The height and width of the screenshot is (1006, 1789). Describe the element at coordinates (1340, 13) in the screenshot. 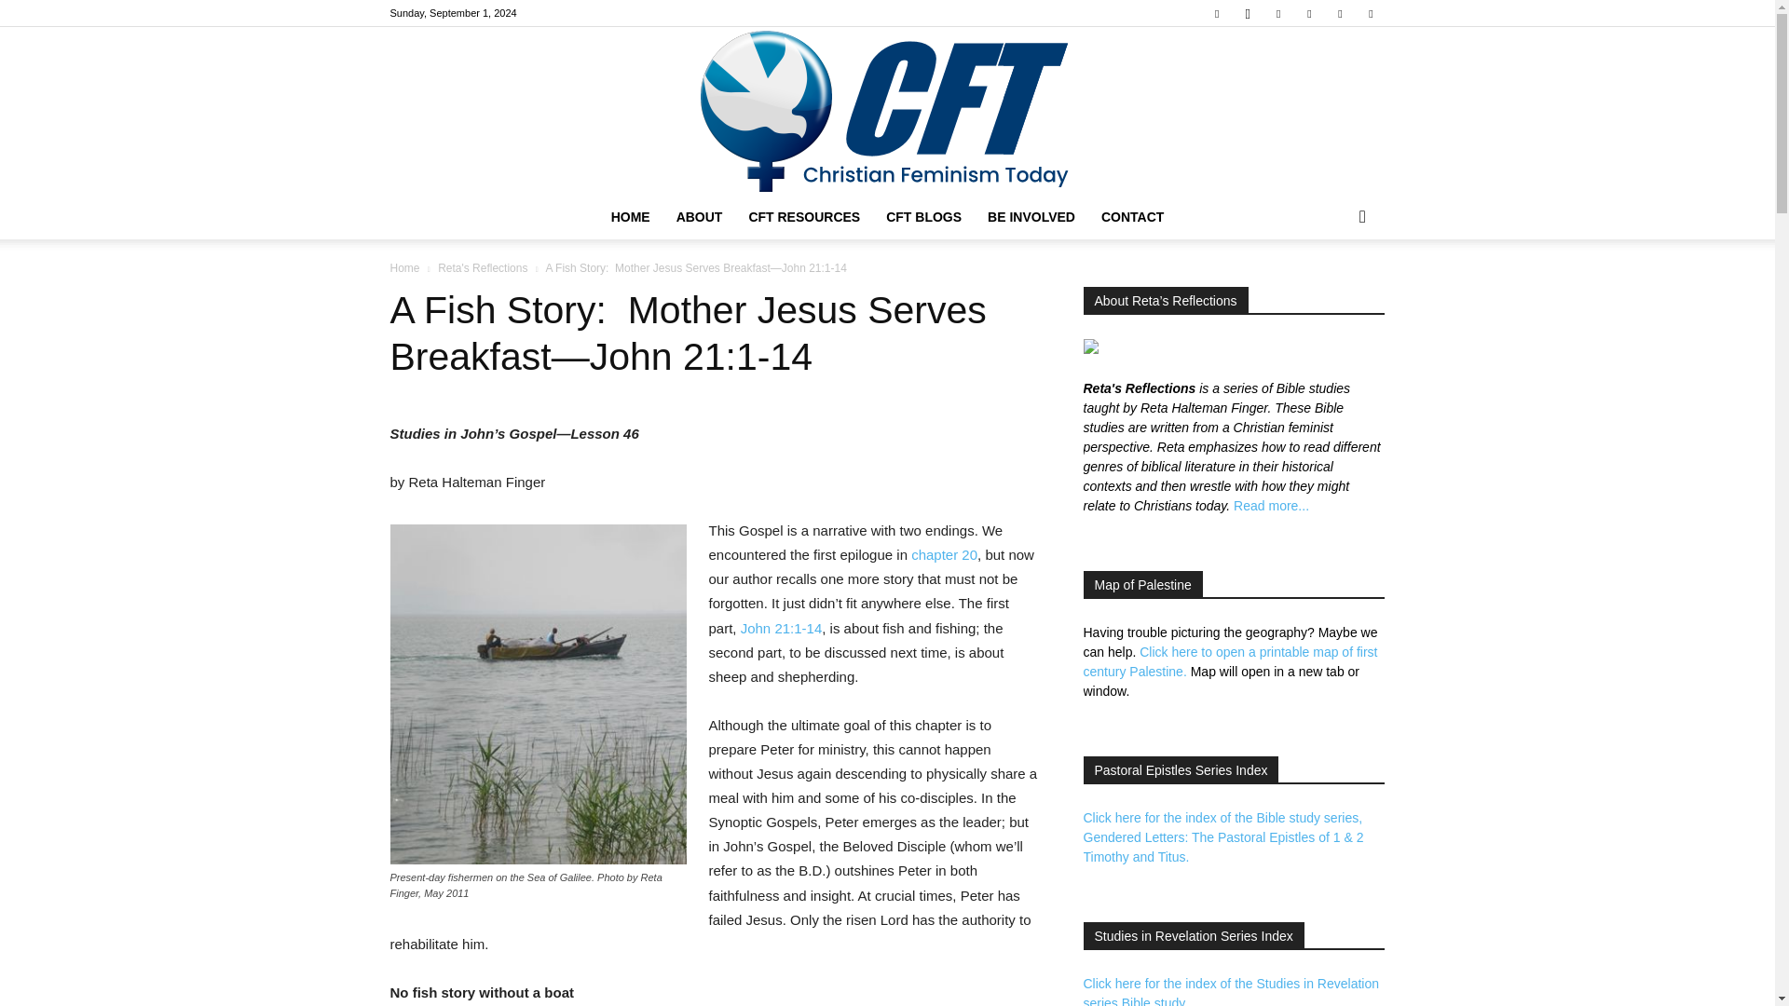

I see `Twitter` at that location.